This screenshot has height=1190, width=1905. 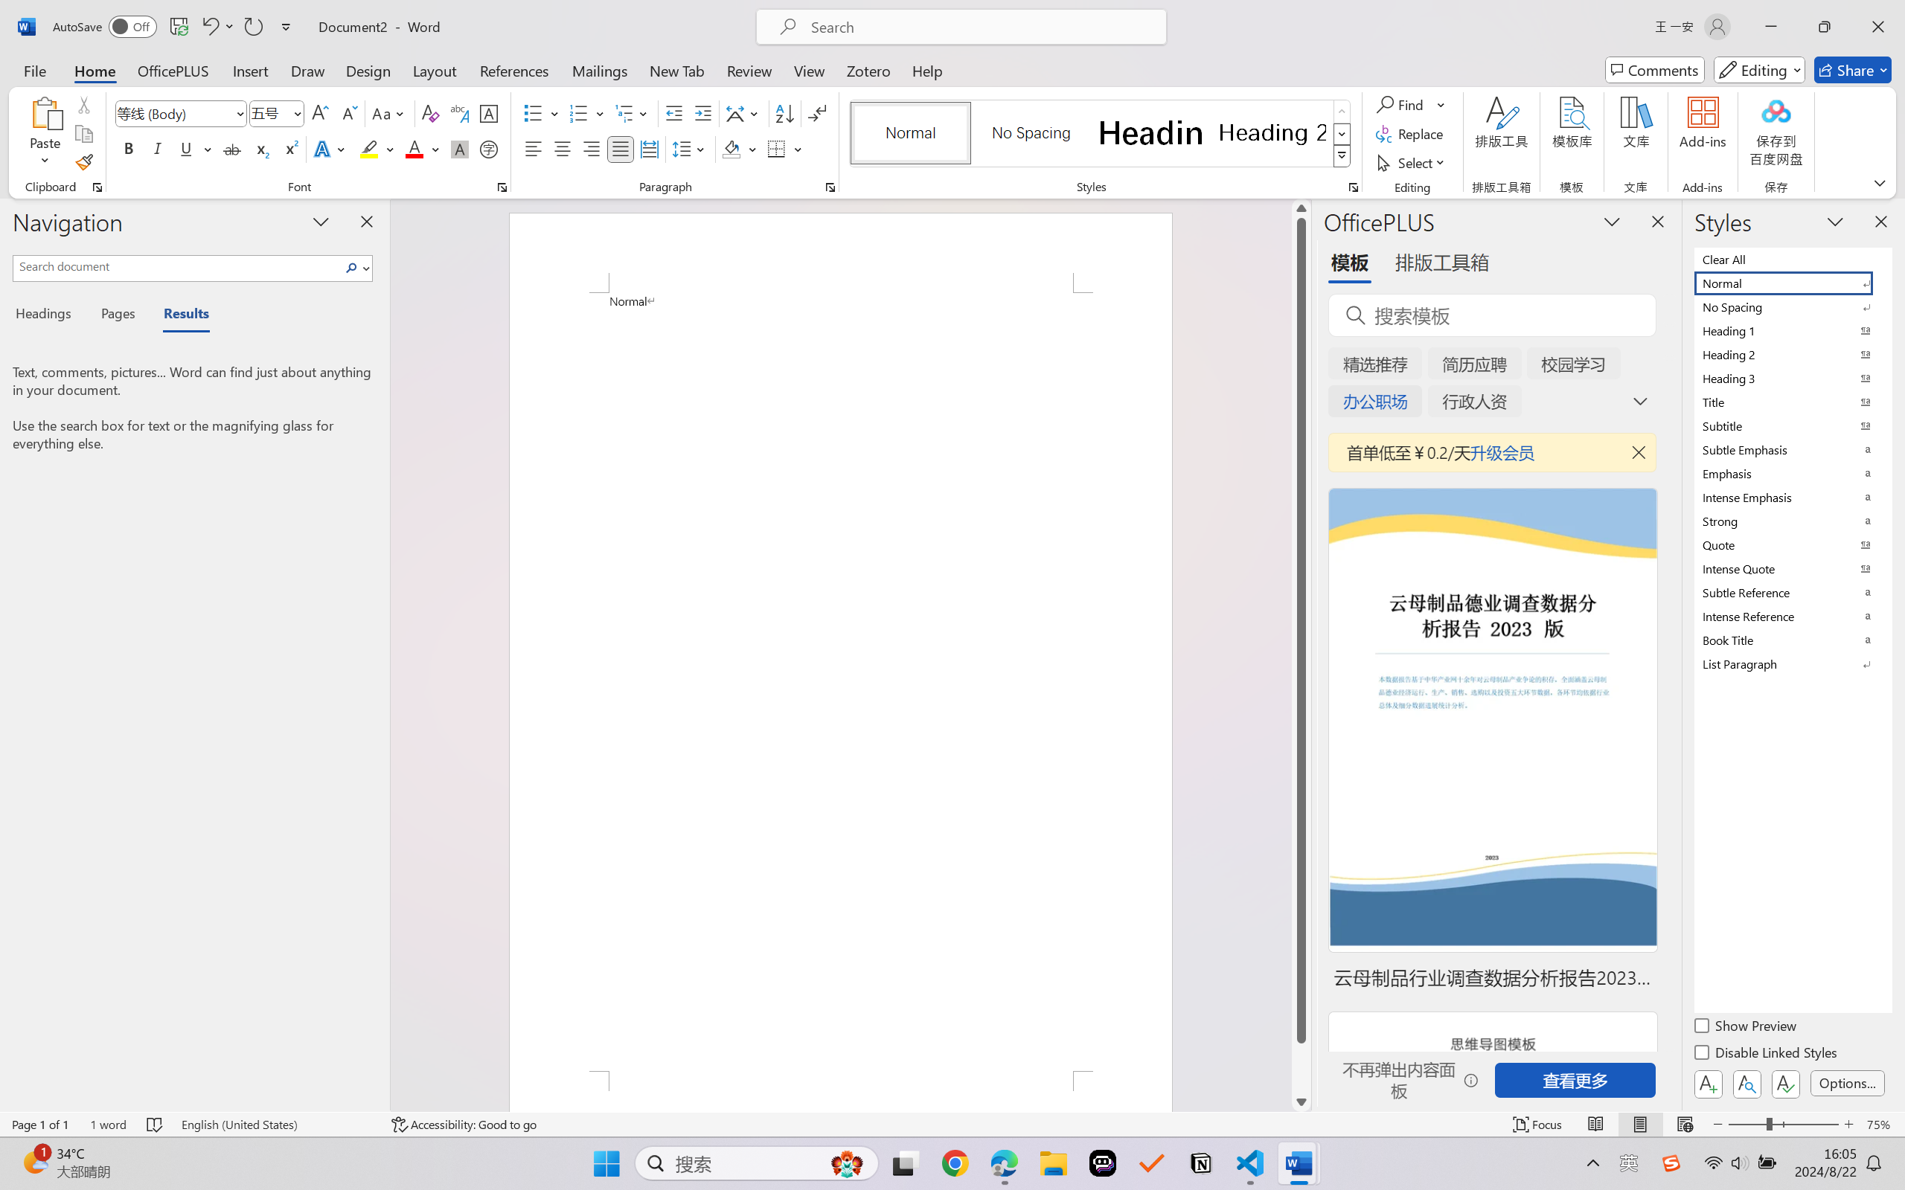 I want to click on Sort..., so click(x=784, y=113).